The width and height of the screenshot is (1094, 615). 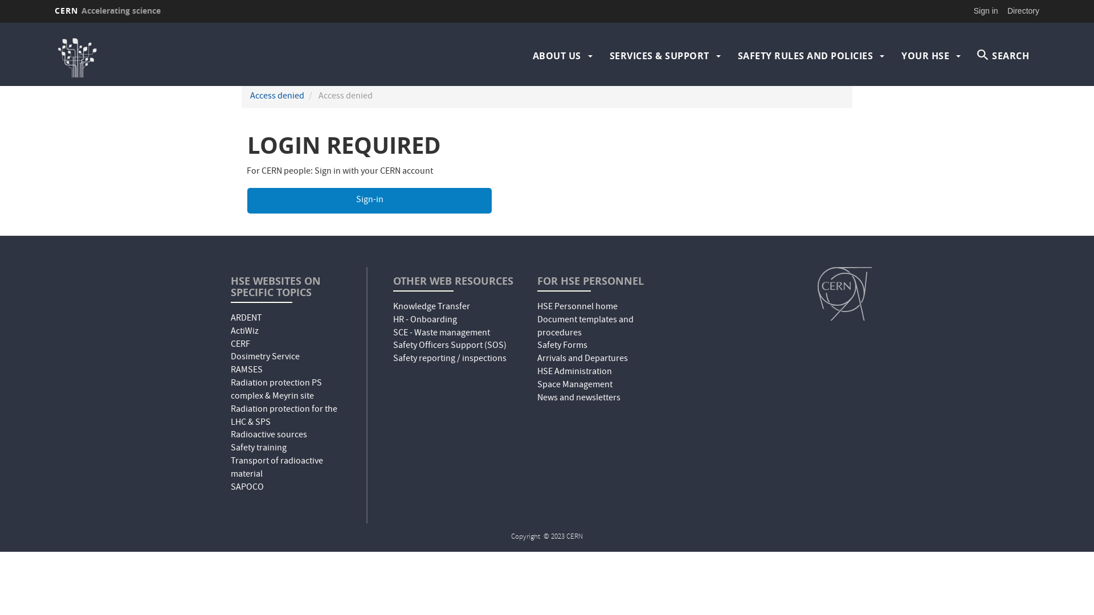 I want to click on Radiation protection PS complex & Meyrin site, so click(x=276, y=391).